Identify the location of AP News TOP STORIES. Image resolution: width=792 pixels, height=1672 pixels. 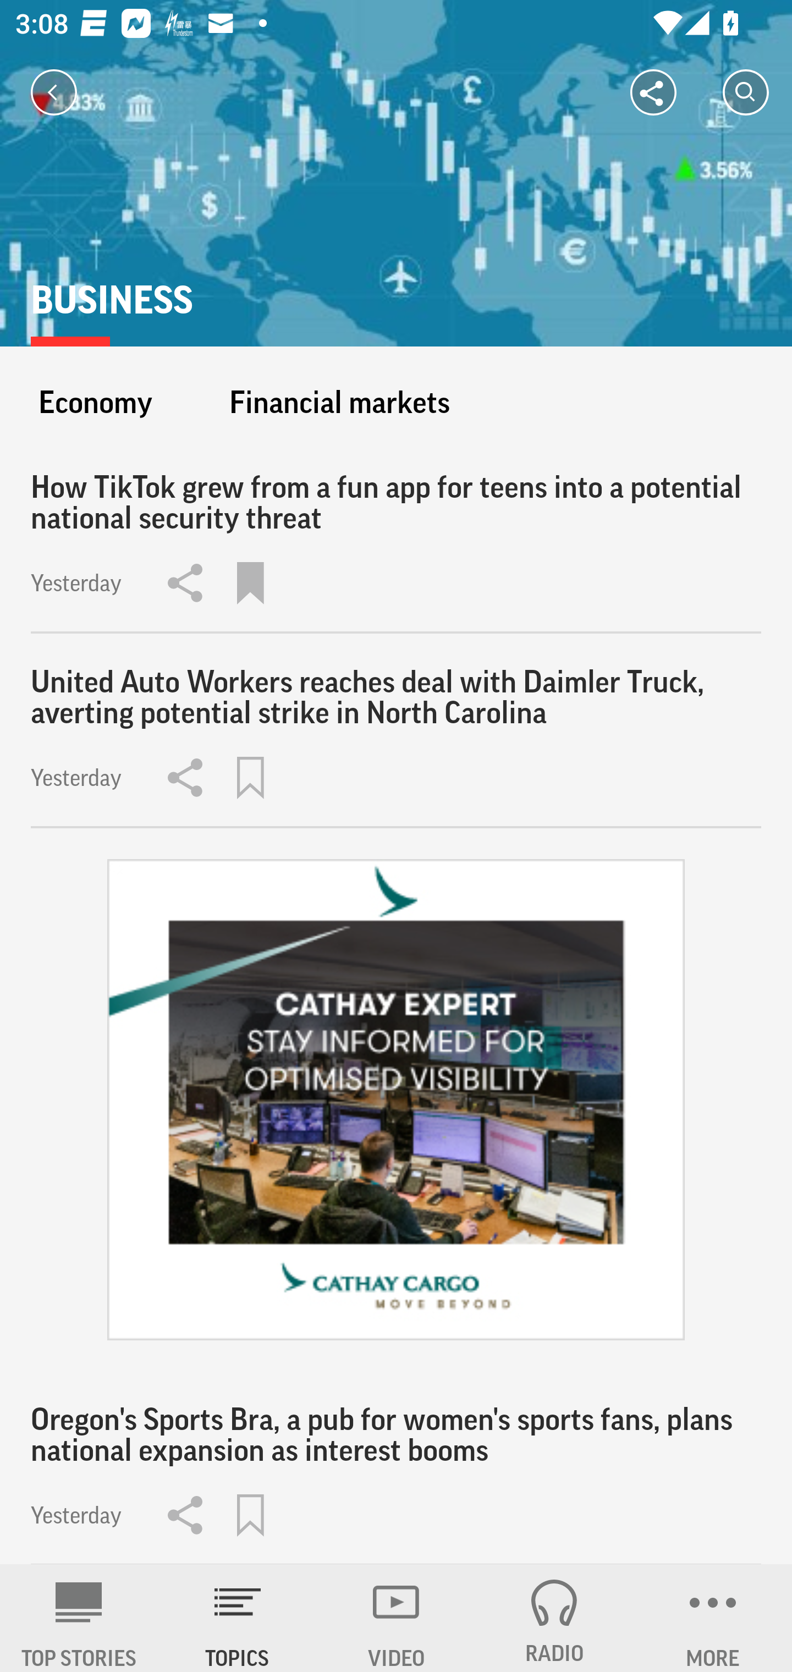
(79, 1618).